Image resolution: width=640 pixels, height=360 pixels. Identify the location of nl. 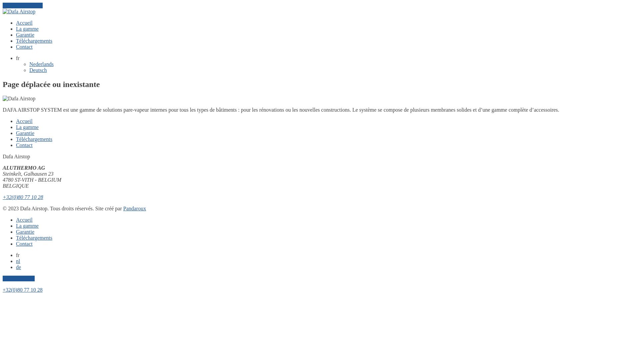
(18, 261).